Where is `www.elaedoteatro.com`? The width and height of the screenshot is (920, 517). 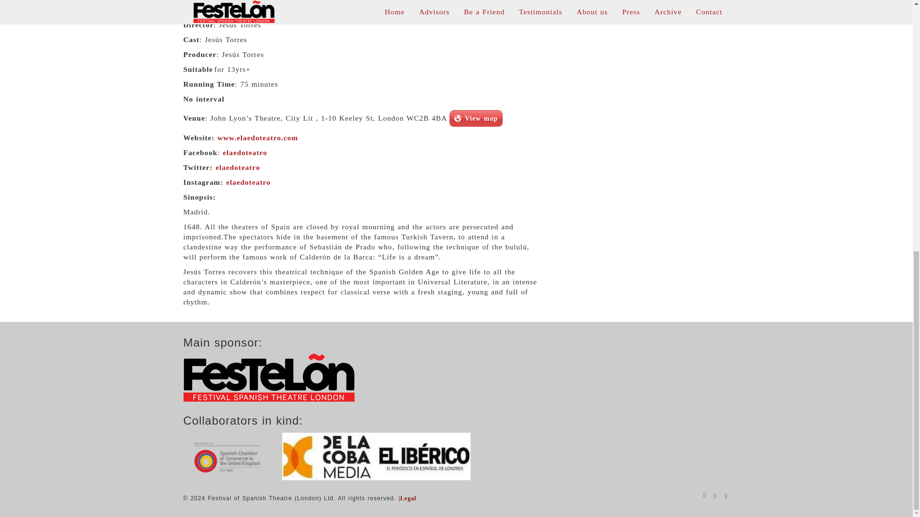 www.elaedoteatro.com is located at coordinates (258, 137).